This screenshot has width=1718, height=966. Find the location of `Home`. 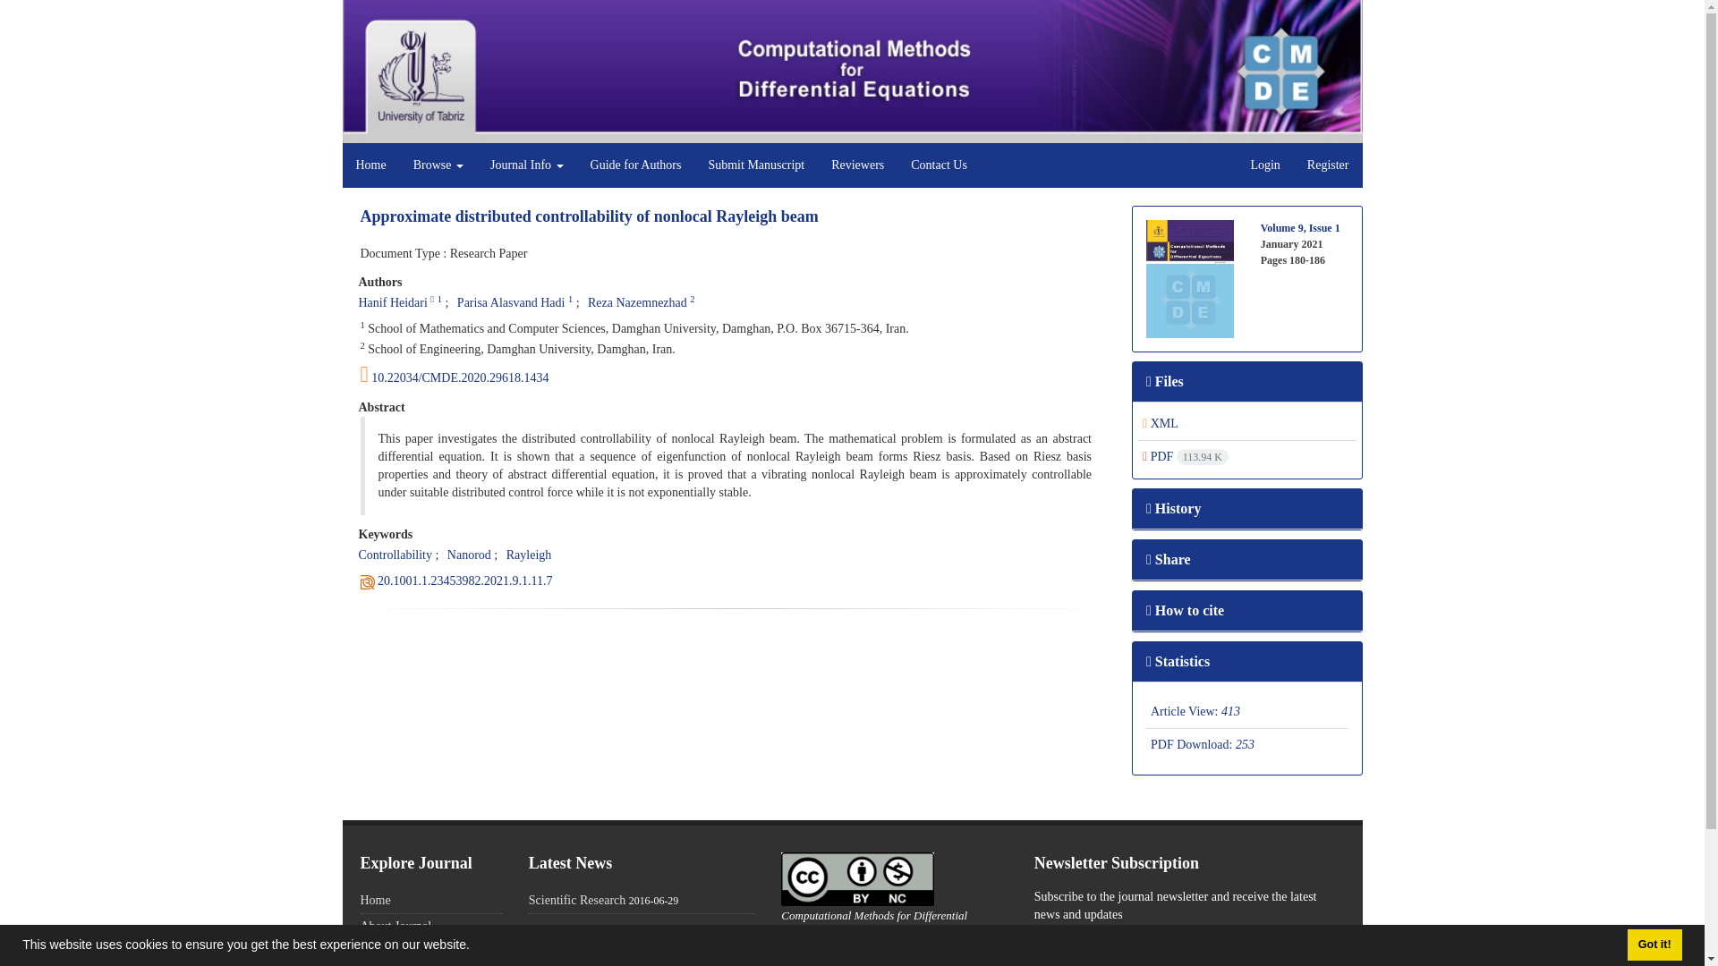

Home is located at coordinates (370, 165).